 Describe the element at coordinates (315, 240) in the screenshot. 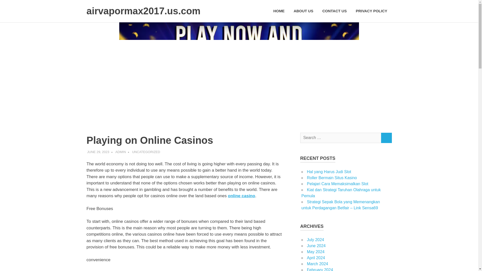

I see `July 2024` at that location.